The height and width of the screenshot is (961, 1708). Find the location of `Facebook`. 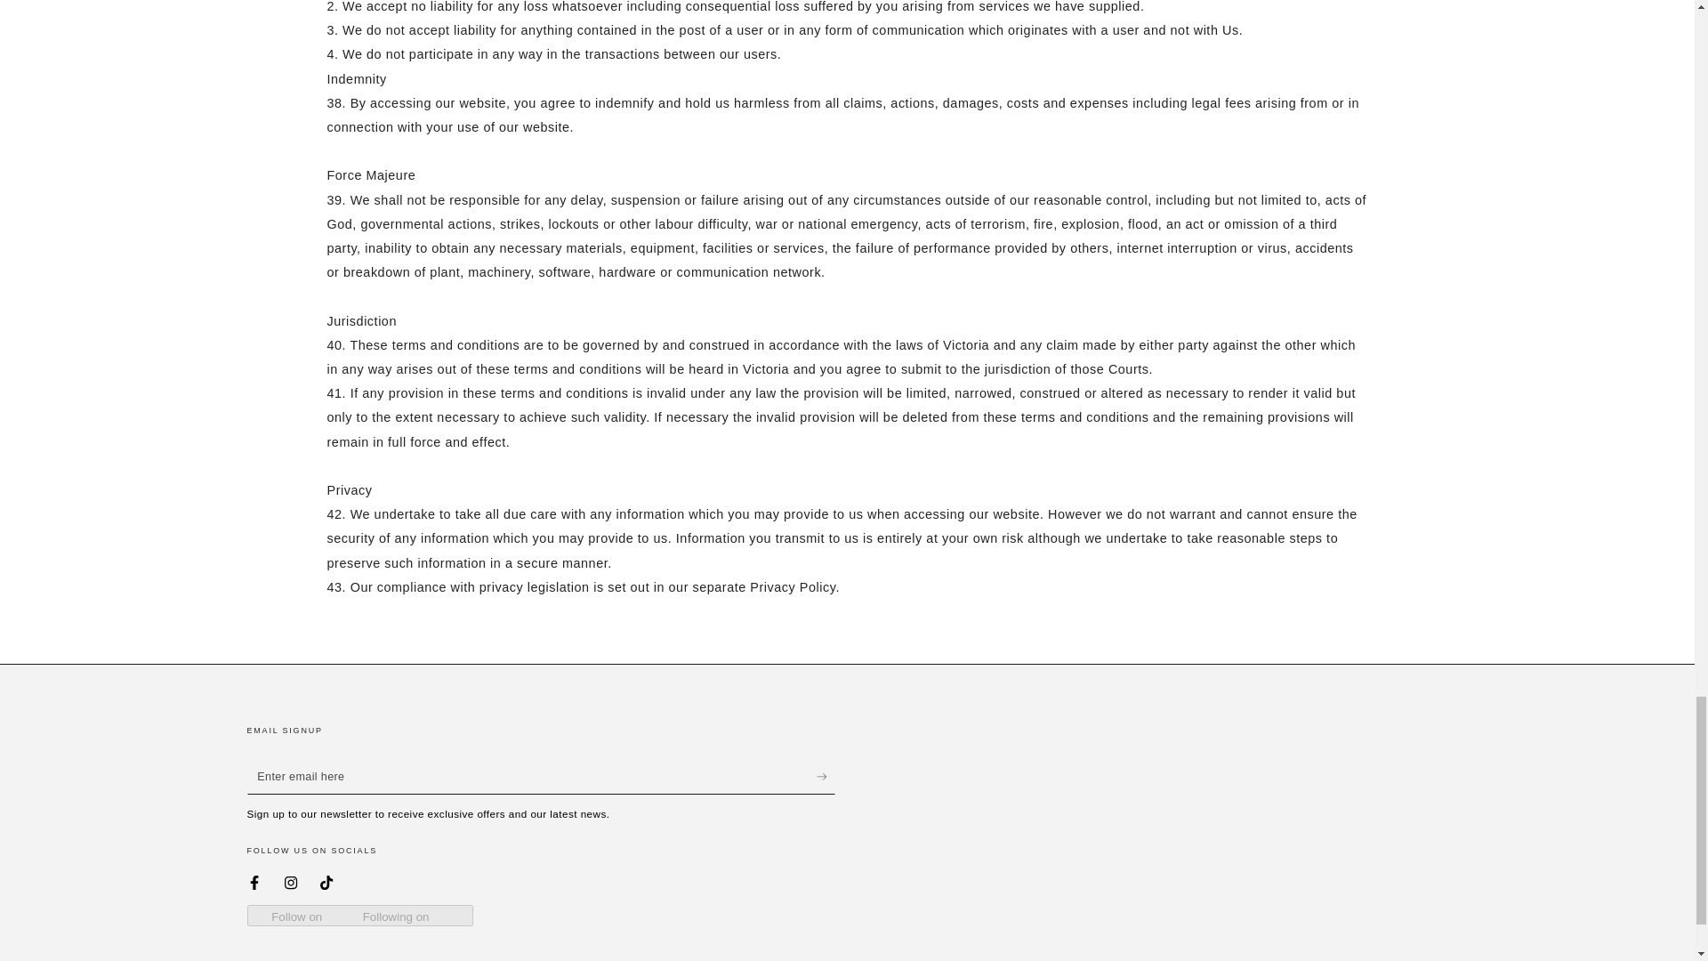

Facebook is located at coordinates (254, 883).